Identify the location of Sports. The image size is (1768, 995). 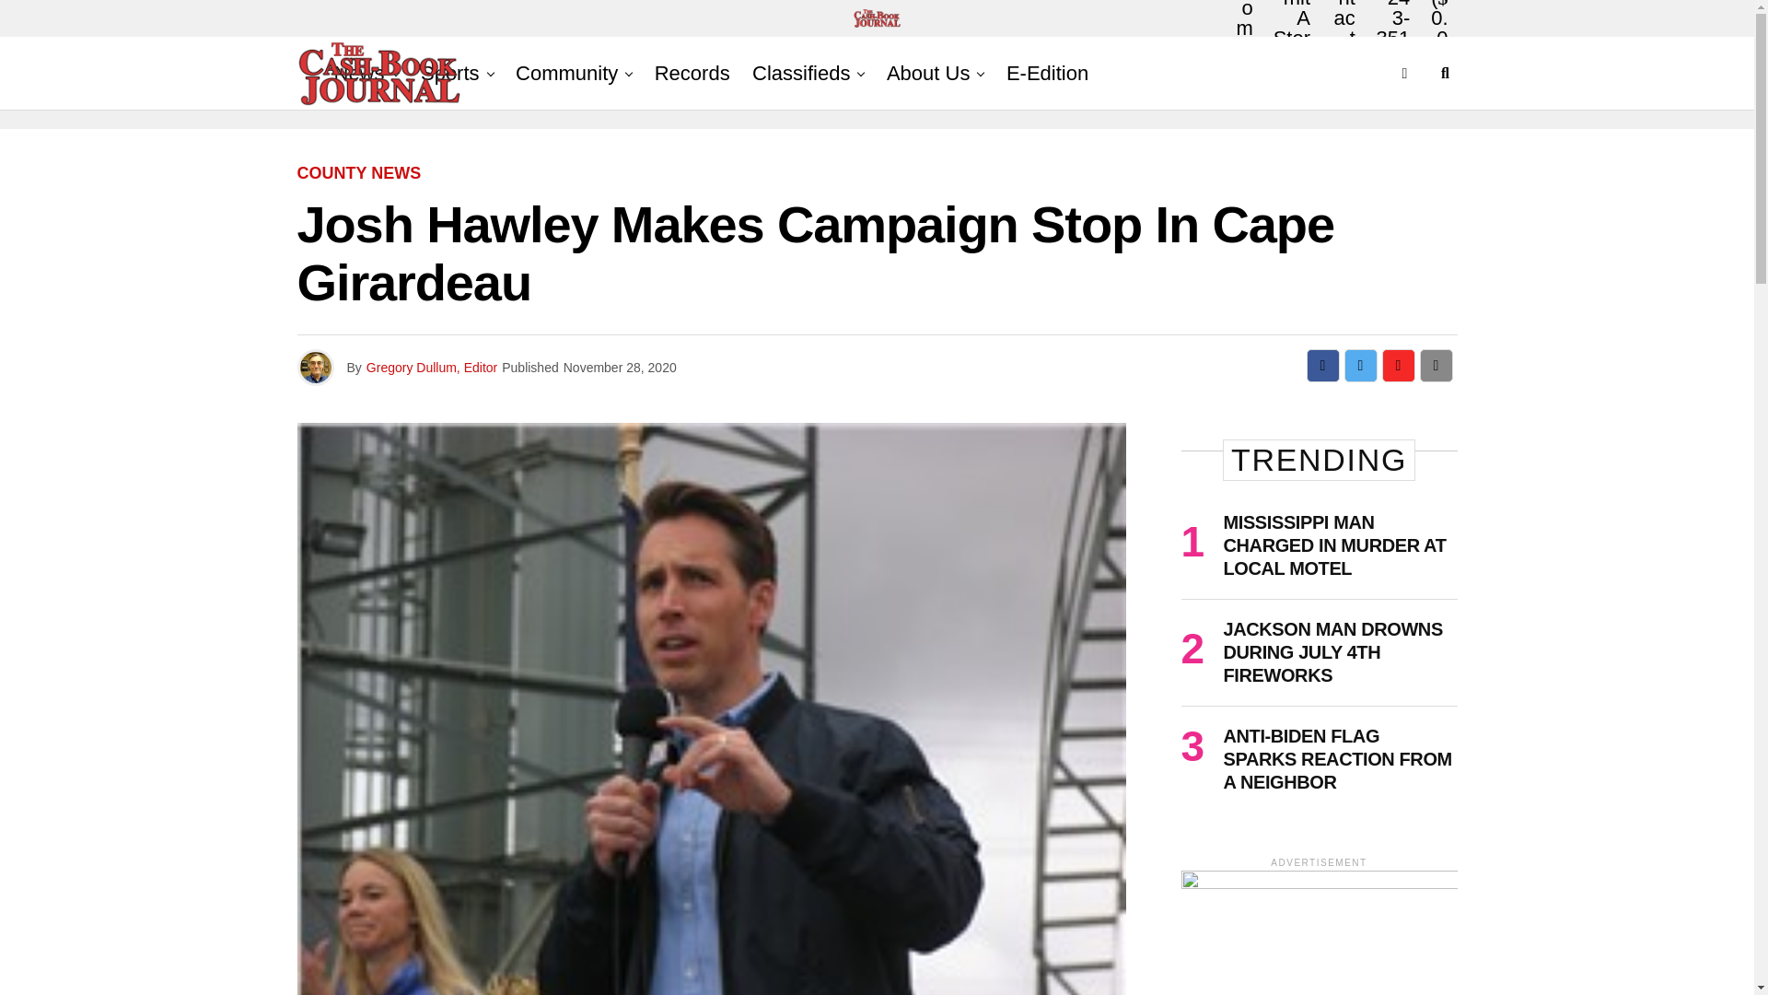
(450, 73).